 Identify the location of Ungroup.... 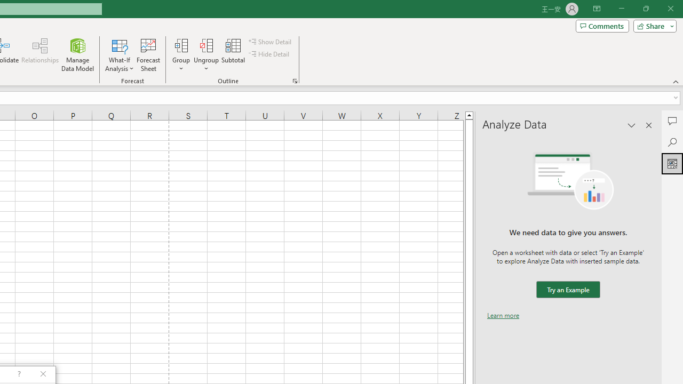
(206, 54).